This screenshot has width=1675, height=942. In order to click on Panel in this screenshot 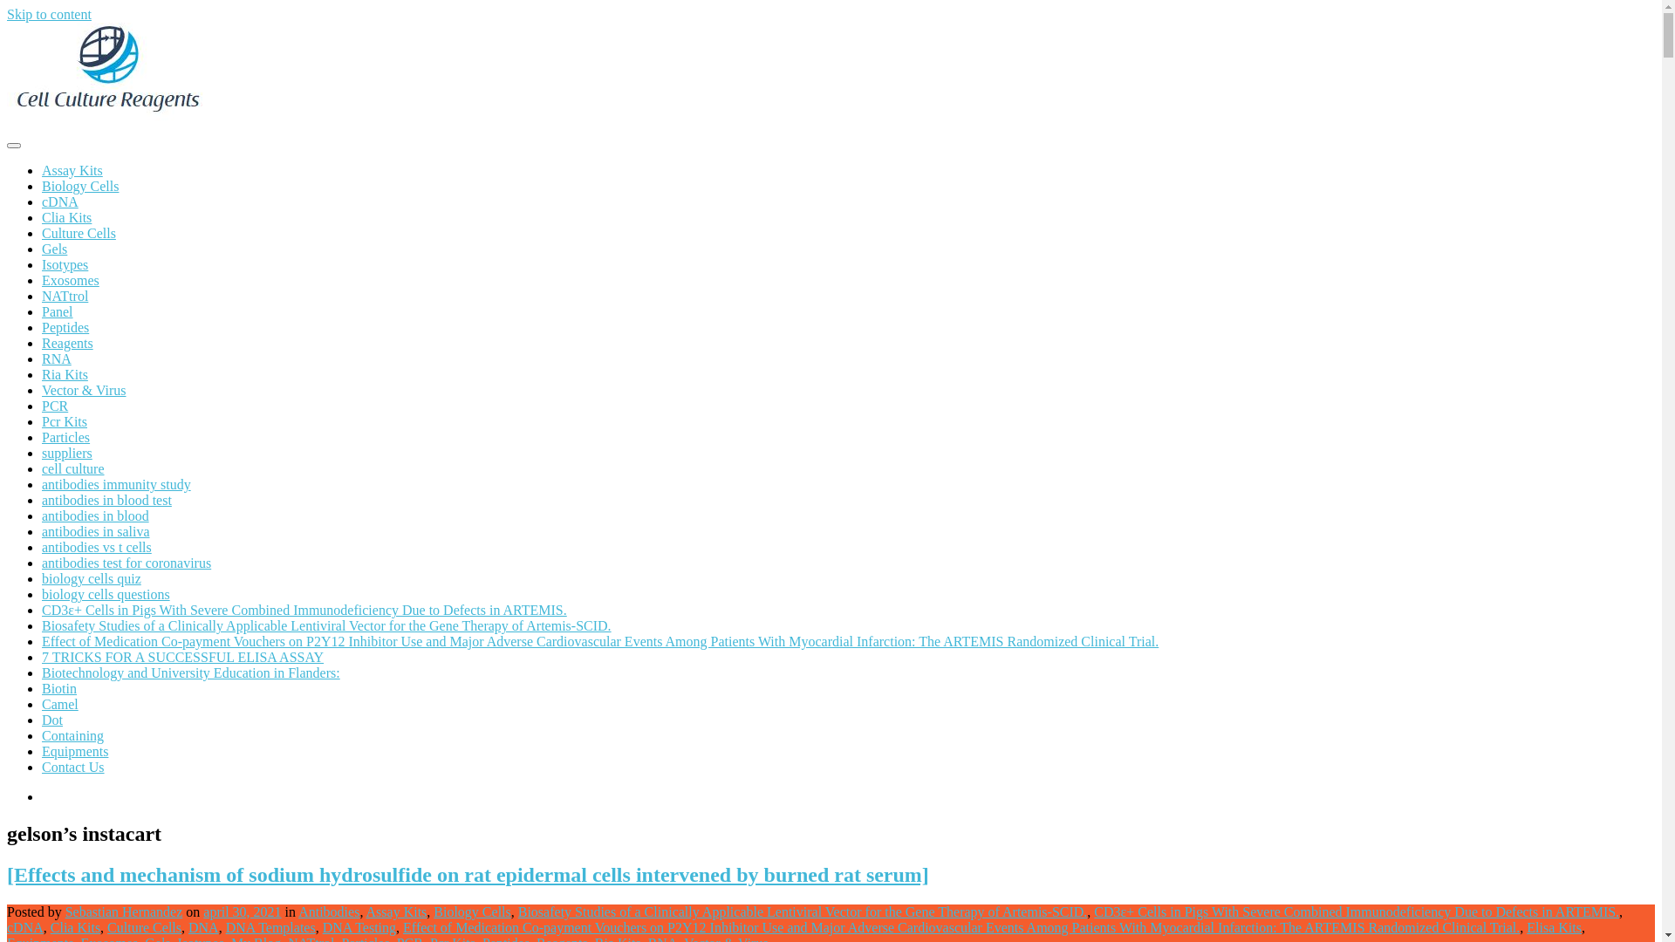, I will do `click(58, 312)`.